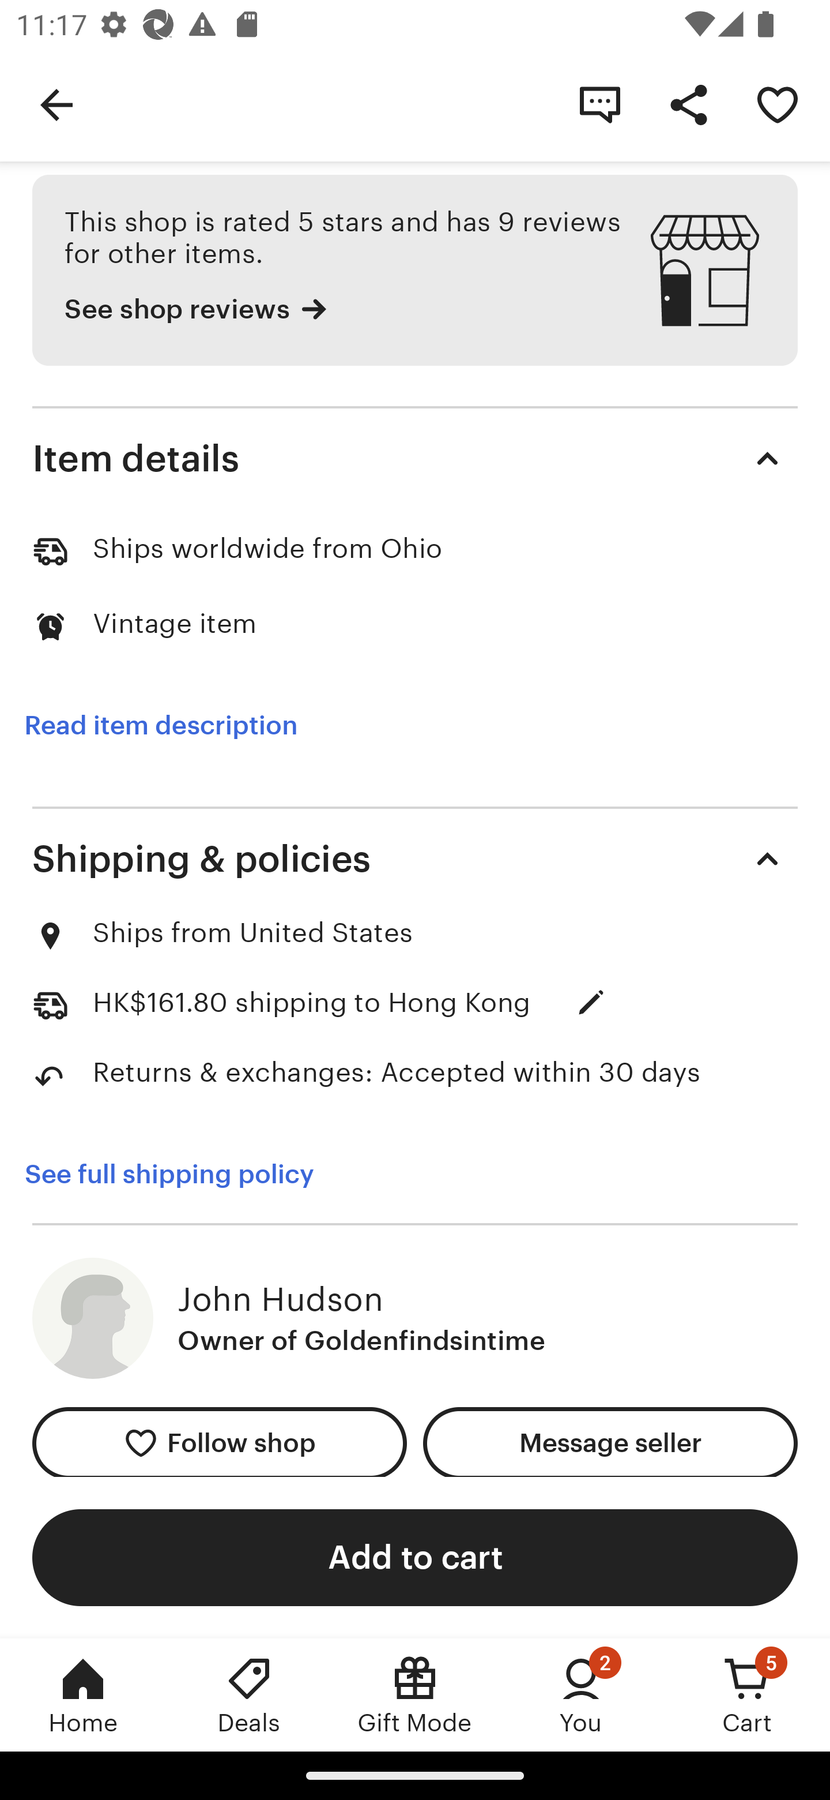  Describe the element at coordinates (161, 725) in the screenshot. I see `Read item description` at that location.